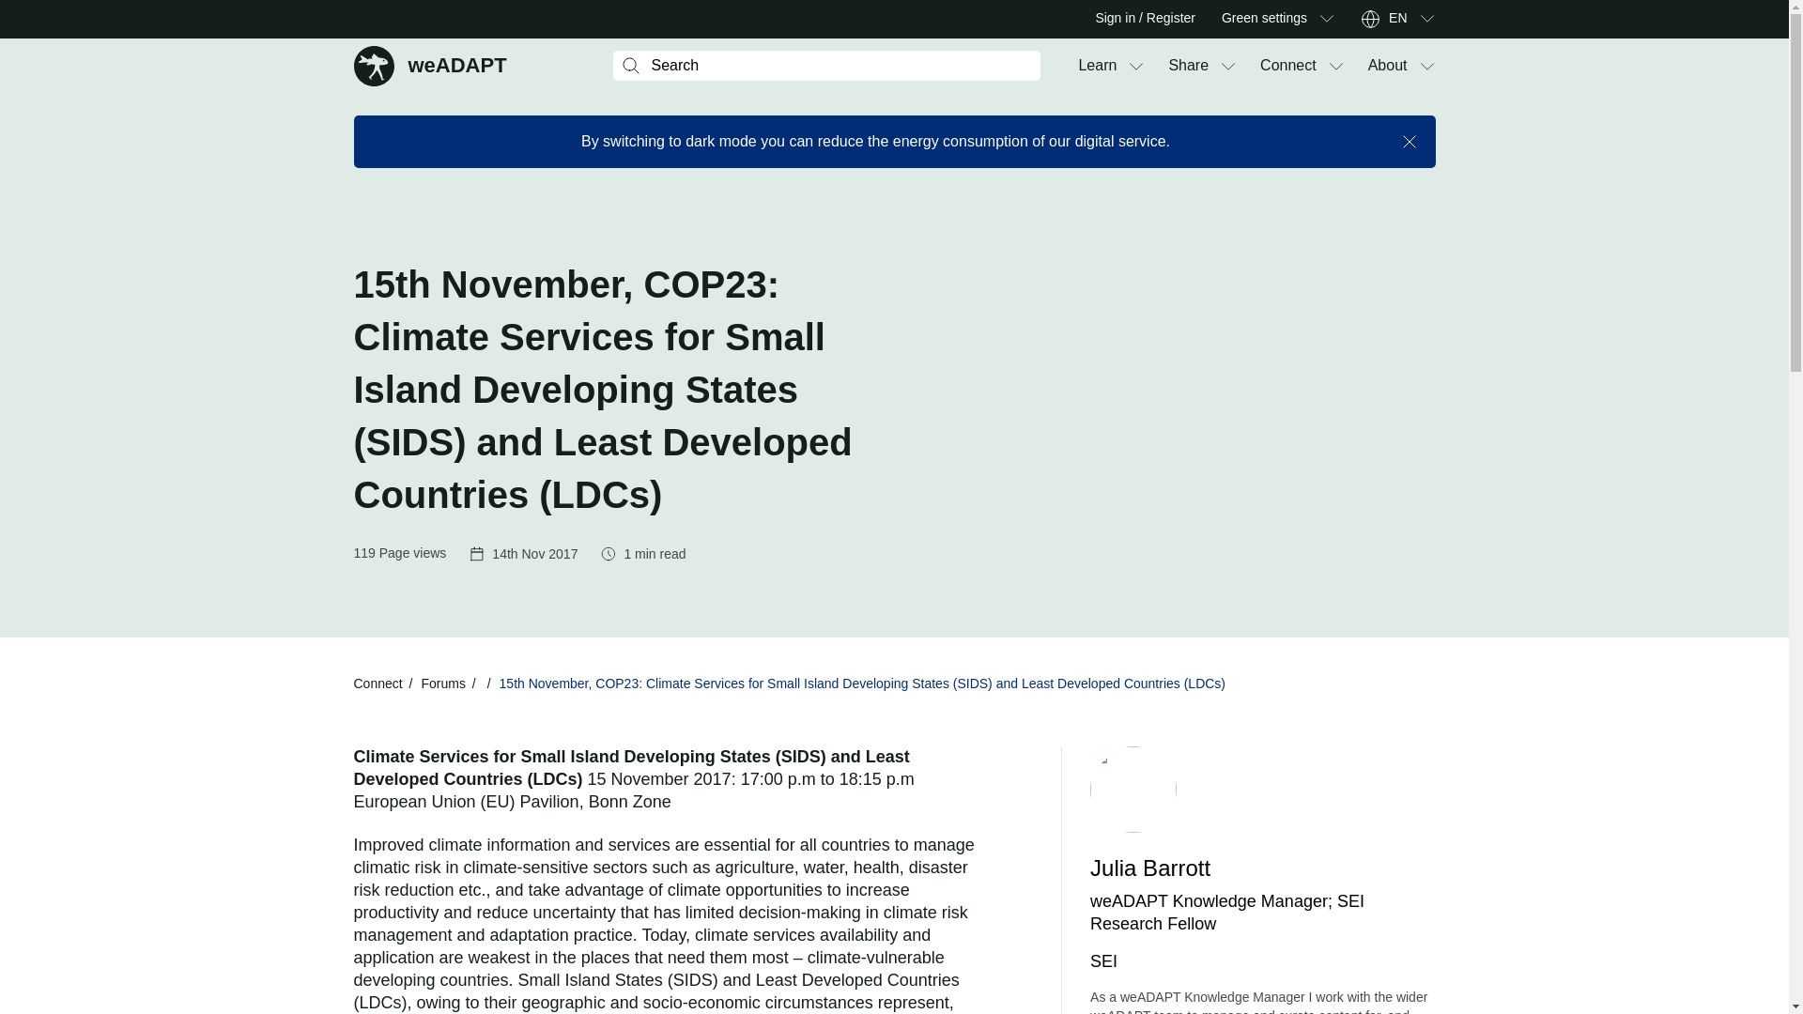  What do you see at coordinates (1326, 19) in the screenshot?
I see `Learn` at bounding box center [1326, 19].